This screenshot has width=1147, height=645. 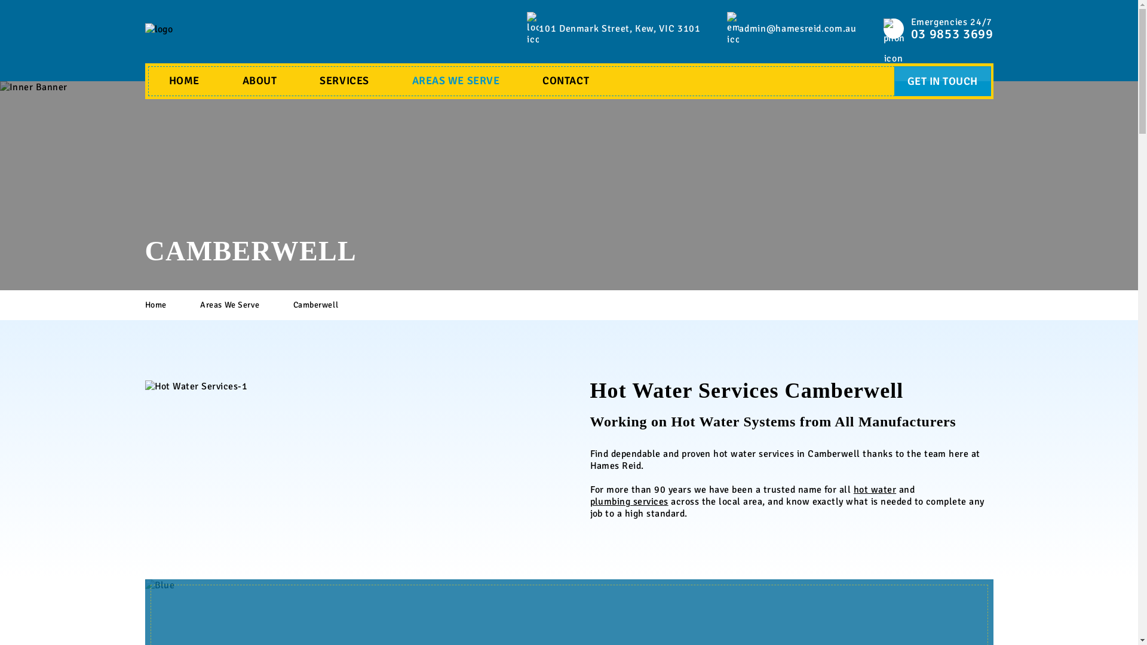 I want to click on CONTACT, so click(x=566, y=81).